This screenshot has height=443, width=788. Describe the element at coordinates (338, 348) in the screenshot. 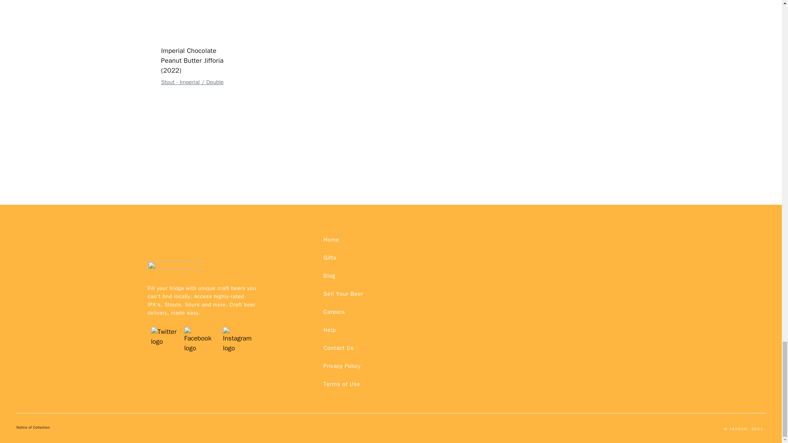

I see `FAQ` at that location.